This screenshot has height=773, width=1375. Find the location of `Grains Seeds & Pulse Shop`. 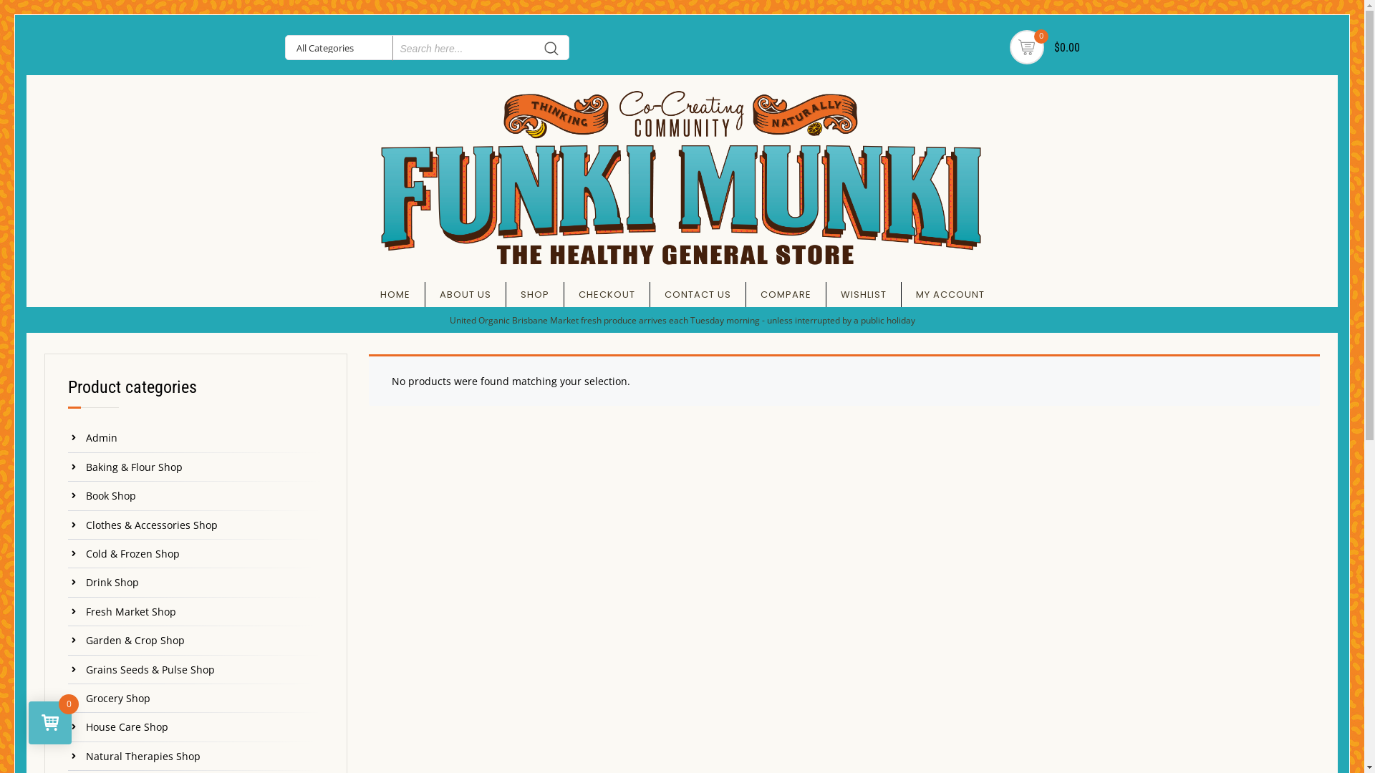

Grains Seeds & Pulse Shop is located at coordinates (205, 670).